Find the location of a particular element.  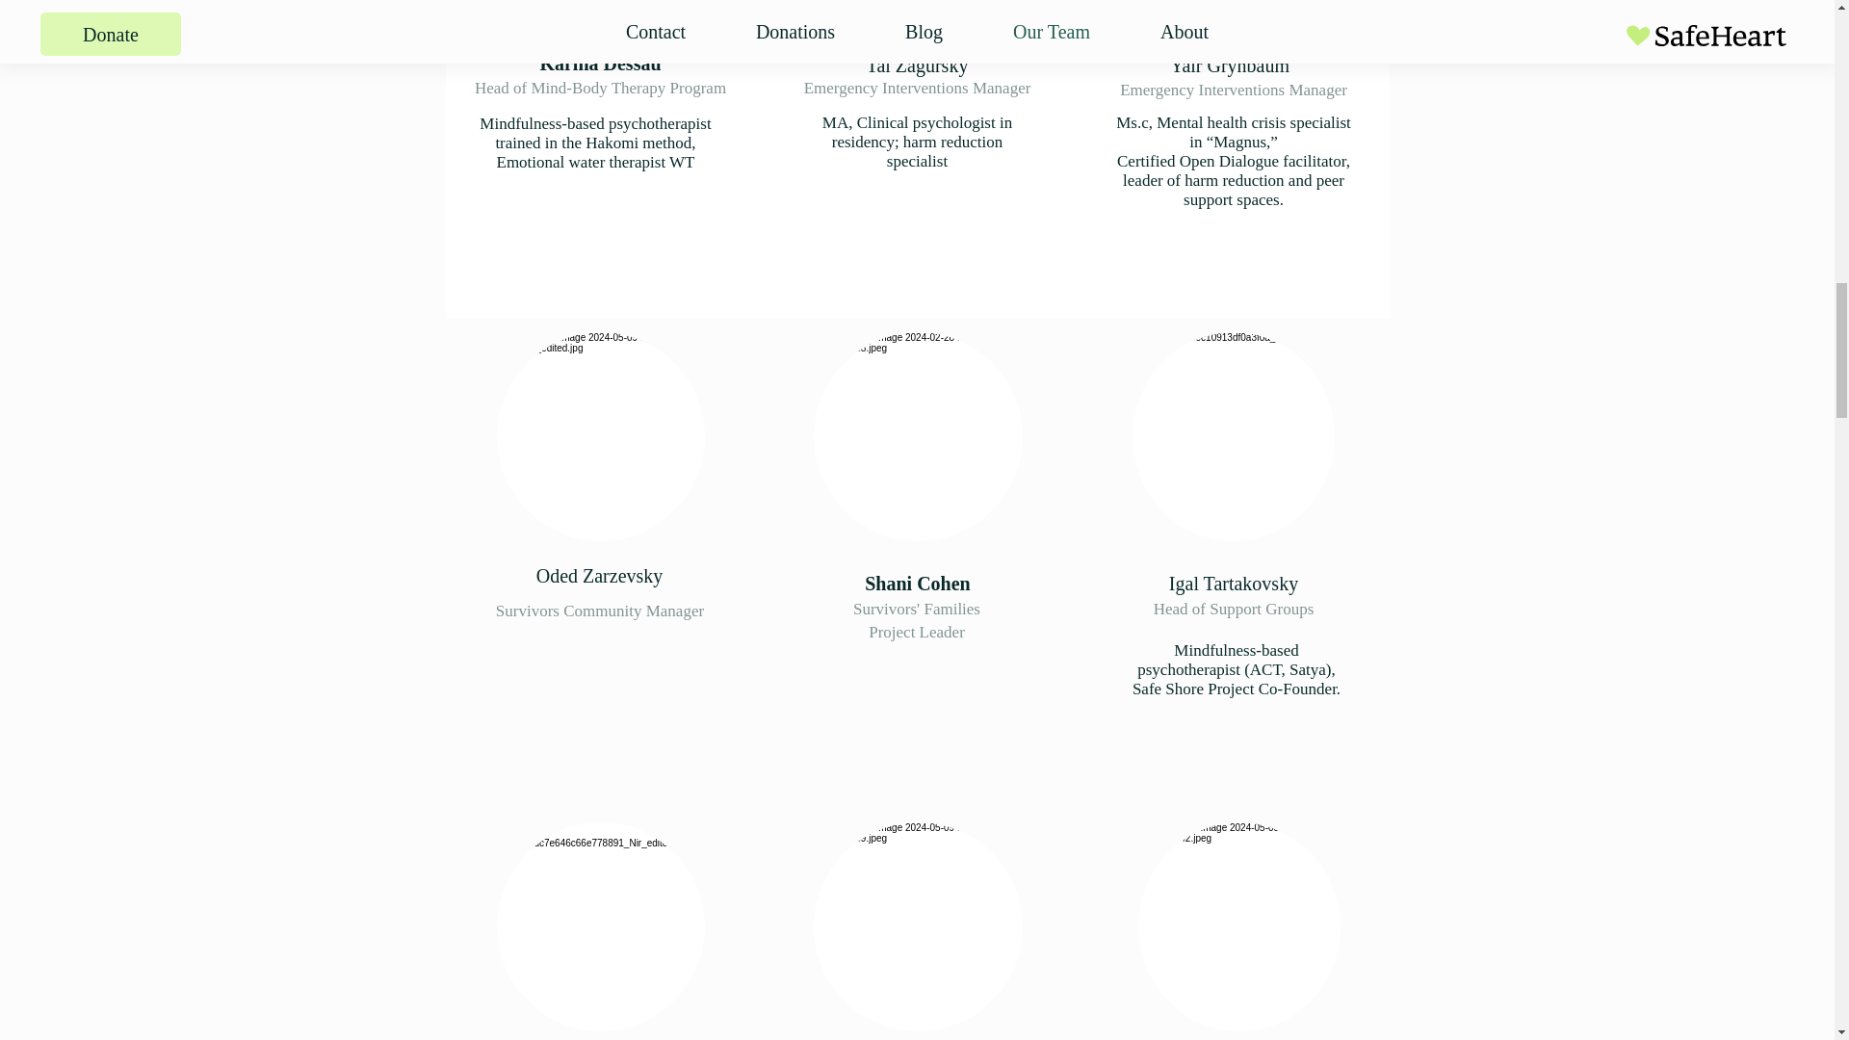

guy3.jpg is located at coordinates (601, 12).